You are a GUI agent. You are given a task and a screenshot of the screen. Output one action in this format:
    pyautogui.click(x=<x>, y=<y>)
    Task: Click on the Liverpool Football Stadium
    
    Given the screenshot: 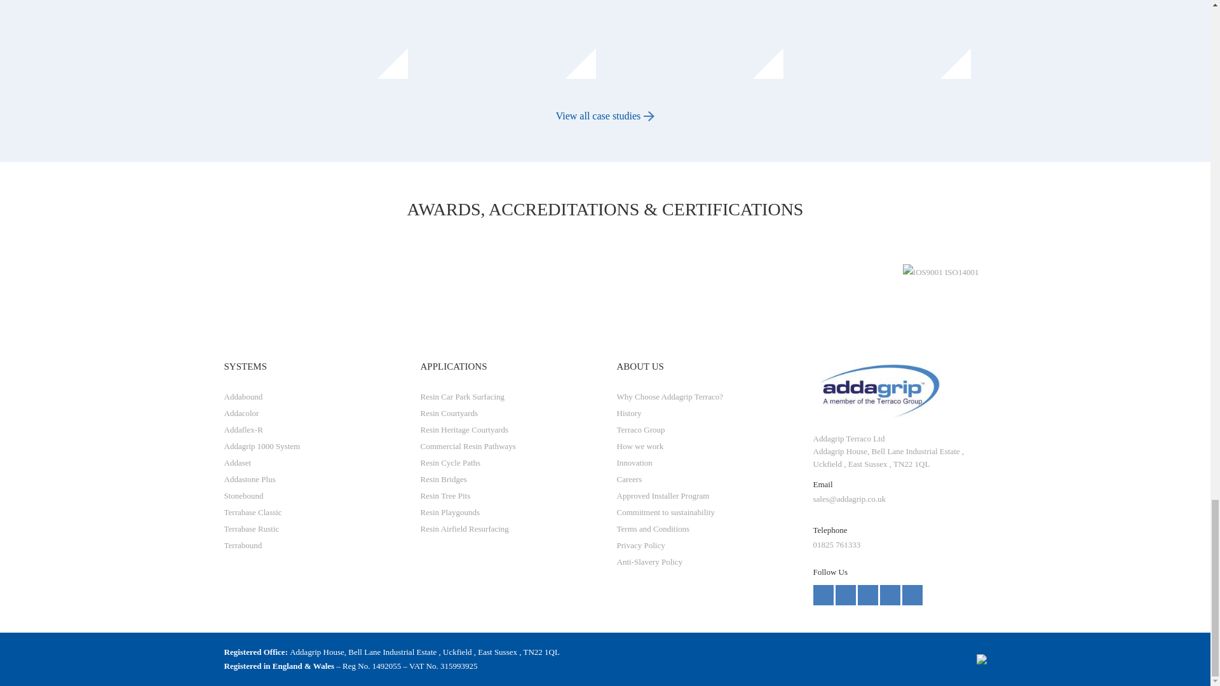 What is the action you would take?
    pyautogui.click(x=698, y=41)
    